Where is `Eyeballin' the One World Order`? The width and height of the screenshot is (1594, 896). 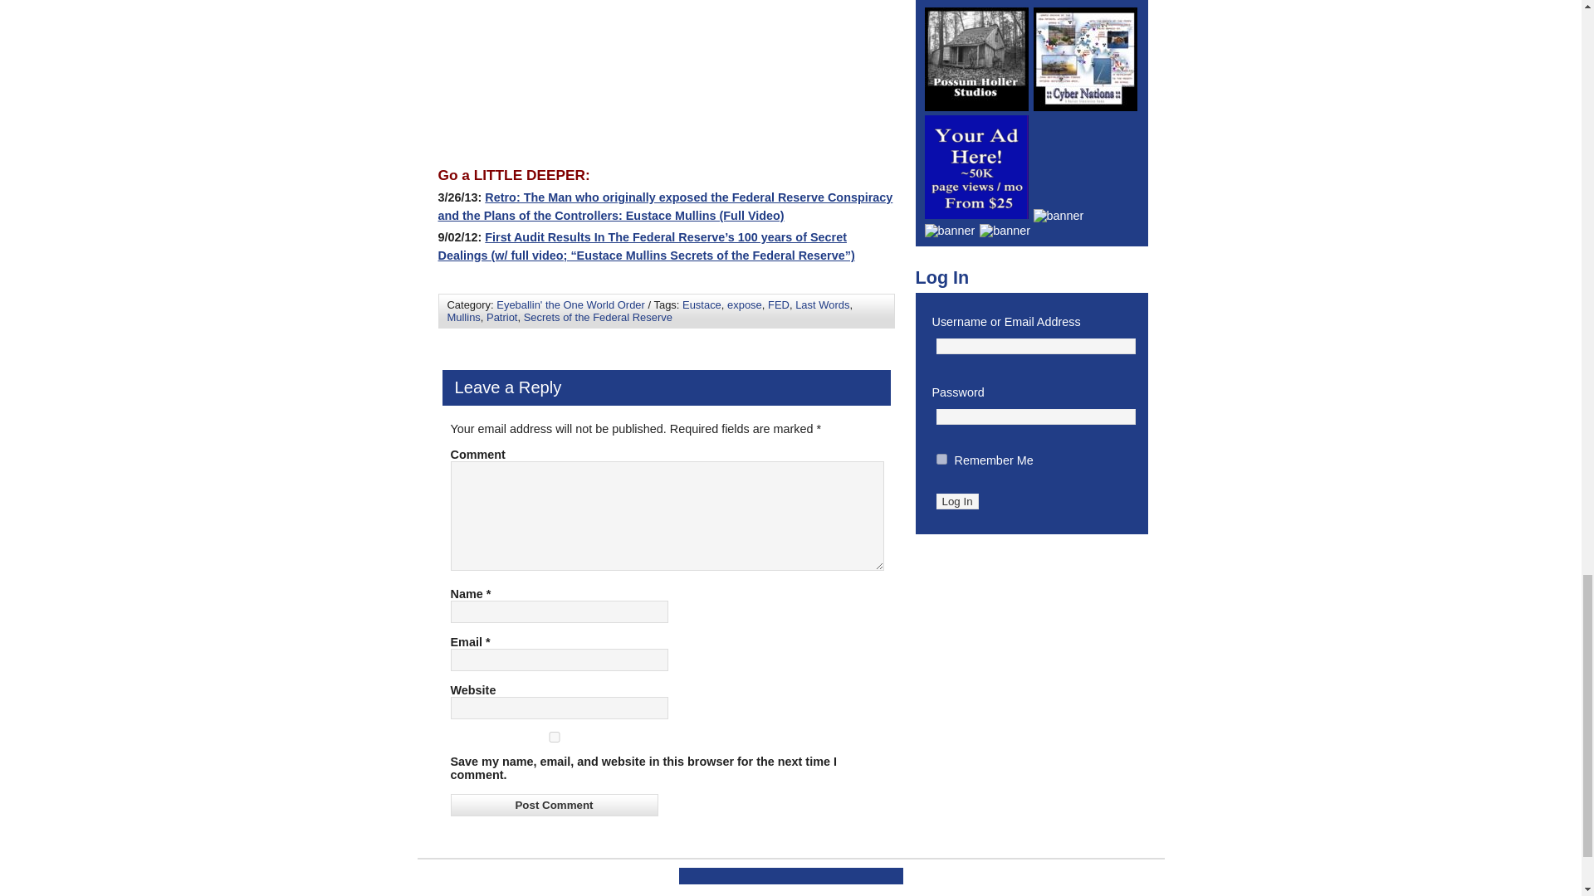 Eyeballin' the One World Order is located at coordinates (570, 304).